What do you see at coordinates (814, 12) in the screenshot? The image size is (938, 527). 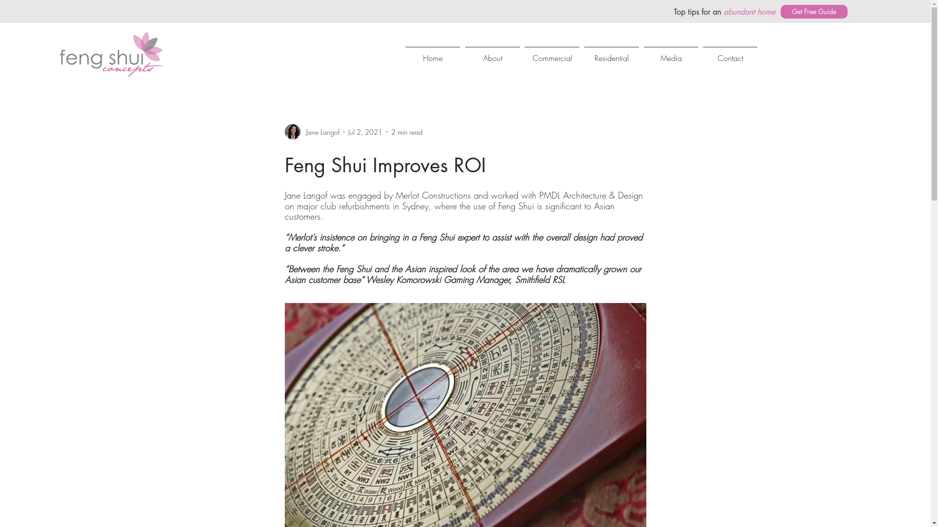 I see `Get Free Guide` at bounding box center [814, 12].